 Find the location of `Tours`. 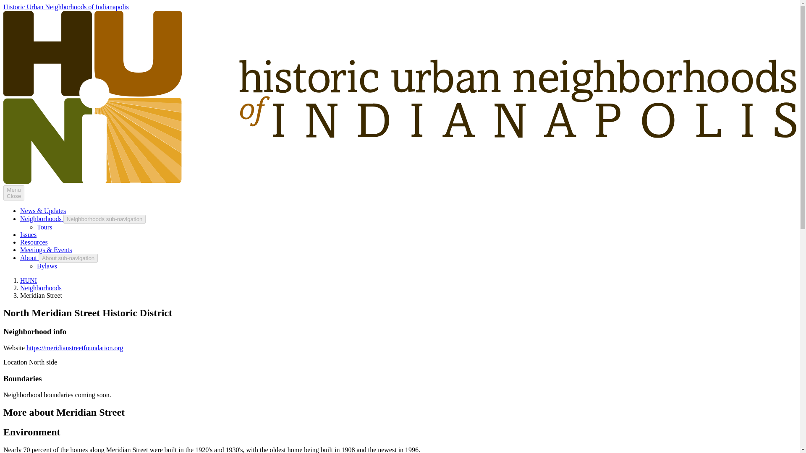

Tours is located at coordinates (44, 227).